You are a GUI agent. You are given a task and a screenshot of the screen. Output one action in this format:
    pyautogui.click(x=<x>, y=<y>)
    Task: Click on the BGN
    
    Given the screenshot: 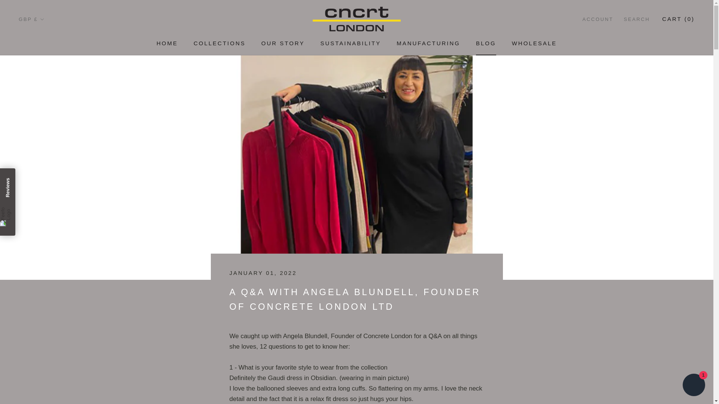 What is the action you would take?
    pyautogui.click(x=428, y=43)
    